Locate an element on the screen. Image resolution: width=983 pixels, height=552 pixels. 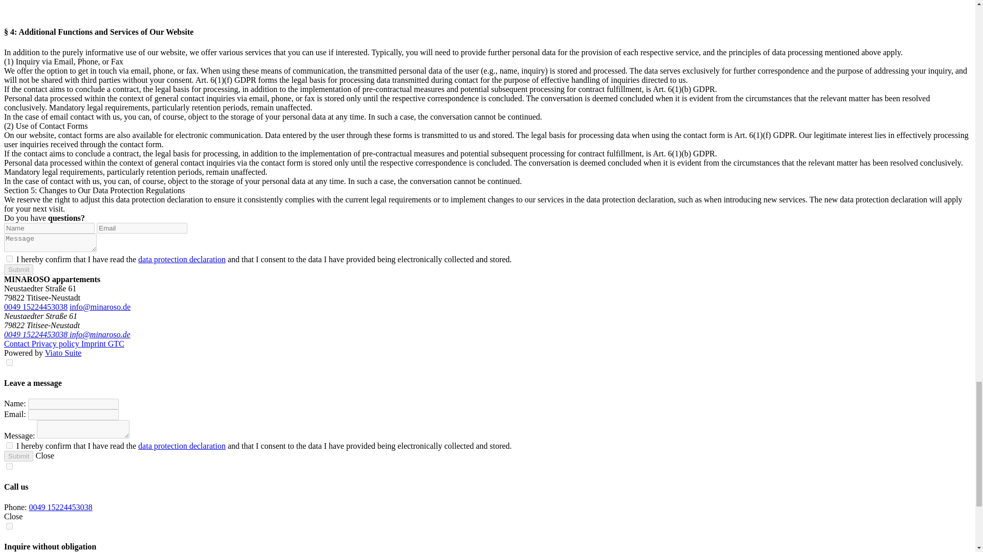
0049 15224453038 is located at coordinates (36, 307).